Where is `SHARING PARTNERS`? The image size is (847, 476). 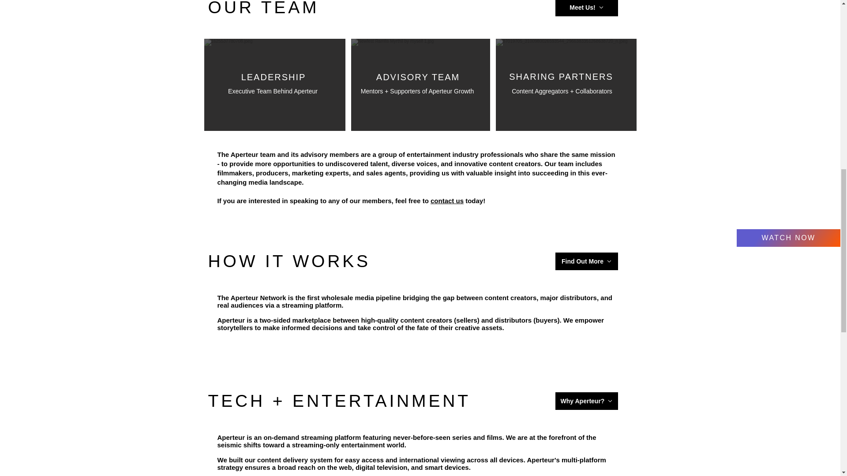
SHARING PARTNERS is located at coordinates (561, 77).